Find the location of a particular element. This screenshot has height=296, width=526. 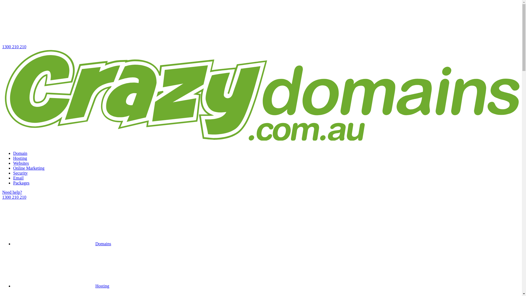

Email is located at coordinates (18, 178).